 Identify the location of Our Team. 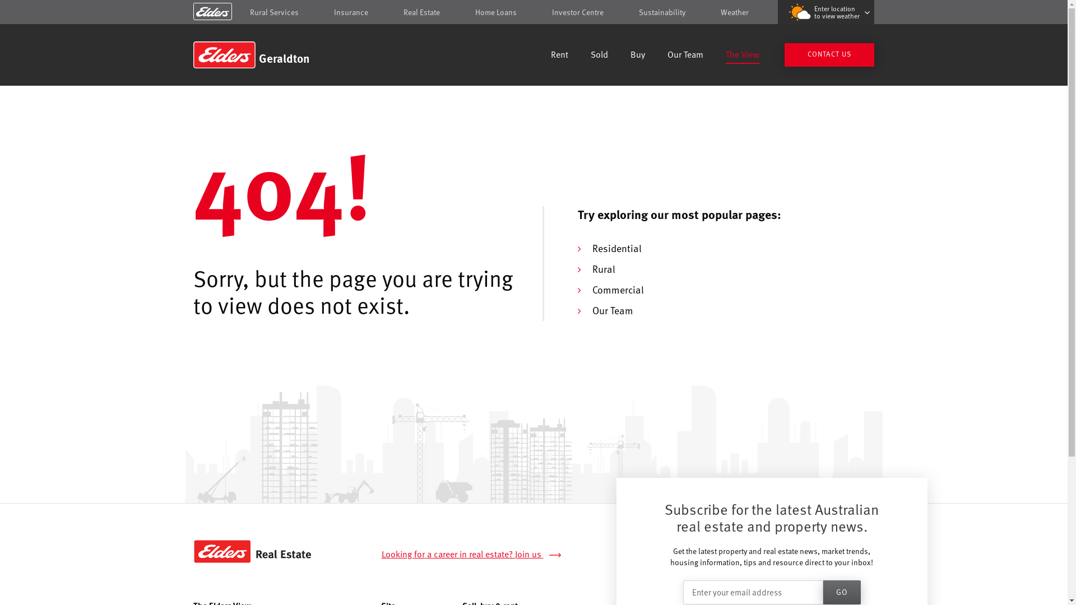
(612, 310).